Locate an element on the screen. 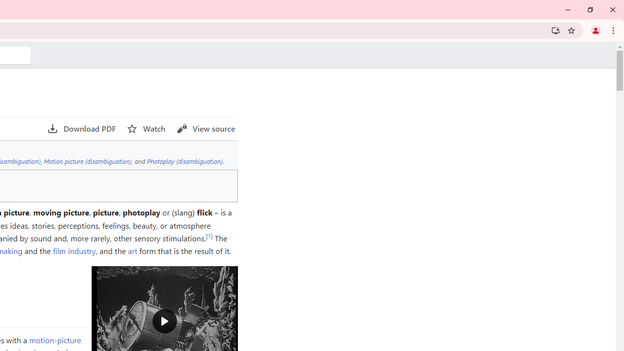  Motion picture (disambiguation) is located at coordinates (88, 161).